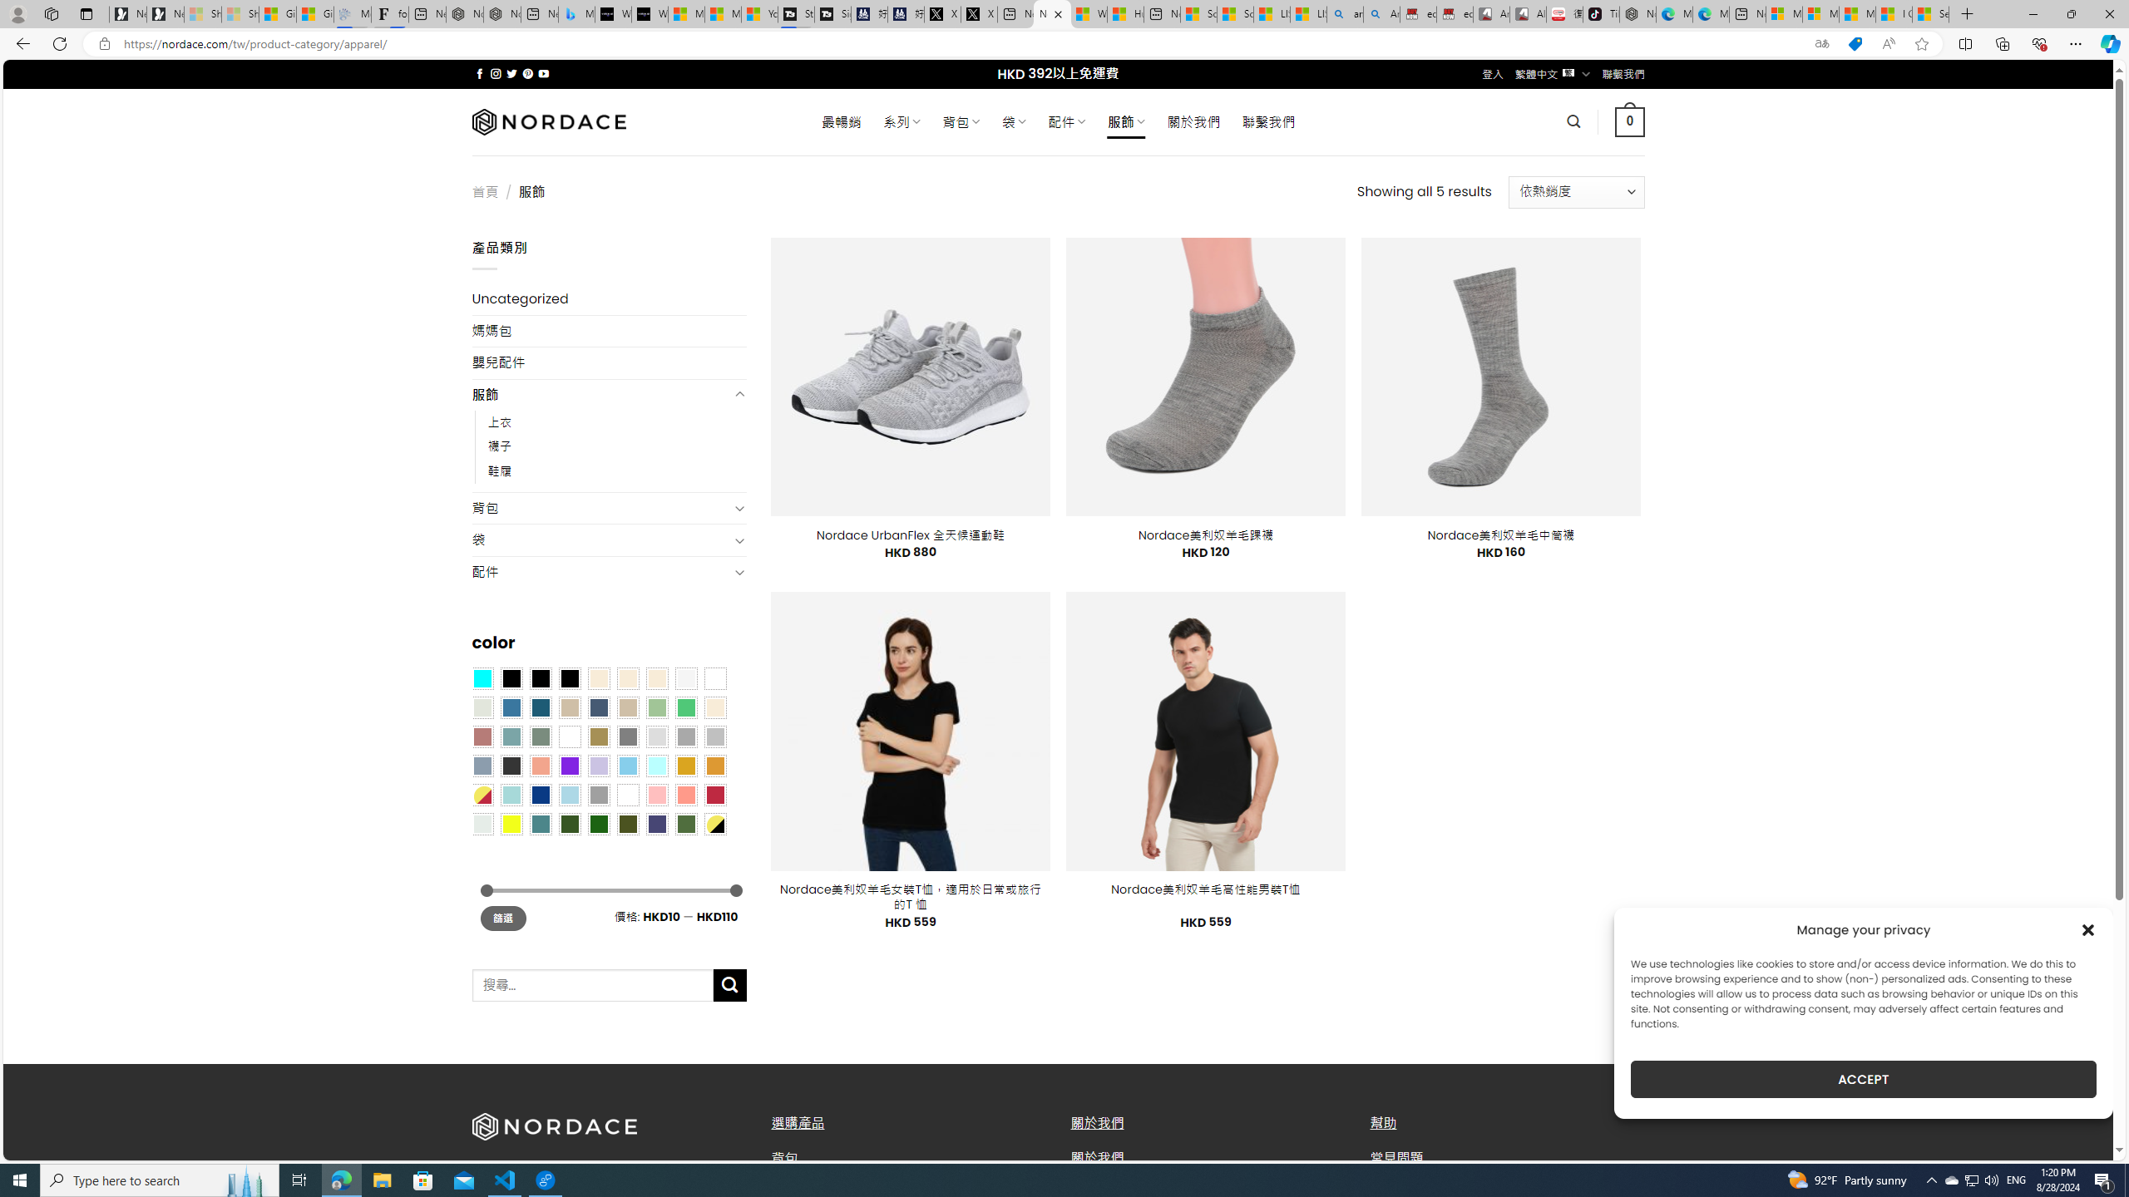 This screenshot has width=2129, height=1197. Describe the element at coordinates (1064, 44) in the screenshot. I see `App bar` at that location.